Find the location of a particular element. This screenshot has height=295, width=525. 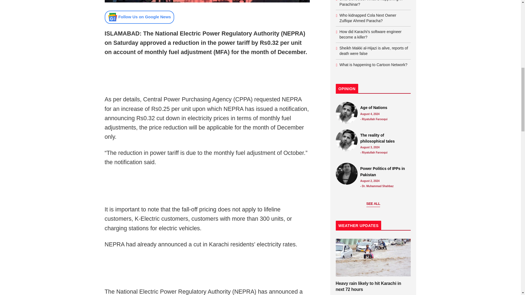

Age of Nations is located at coordinates (347, 113).